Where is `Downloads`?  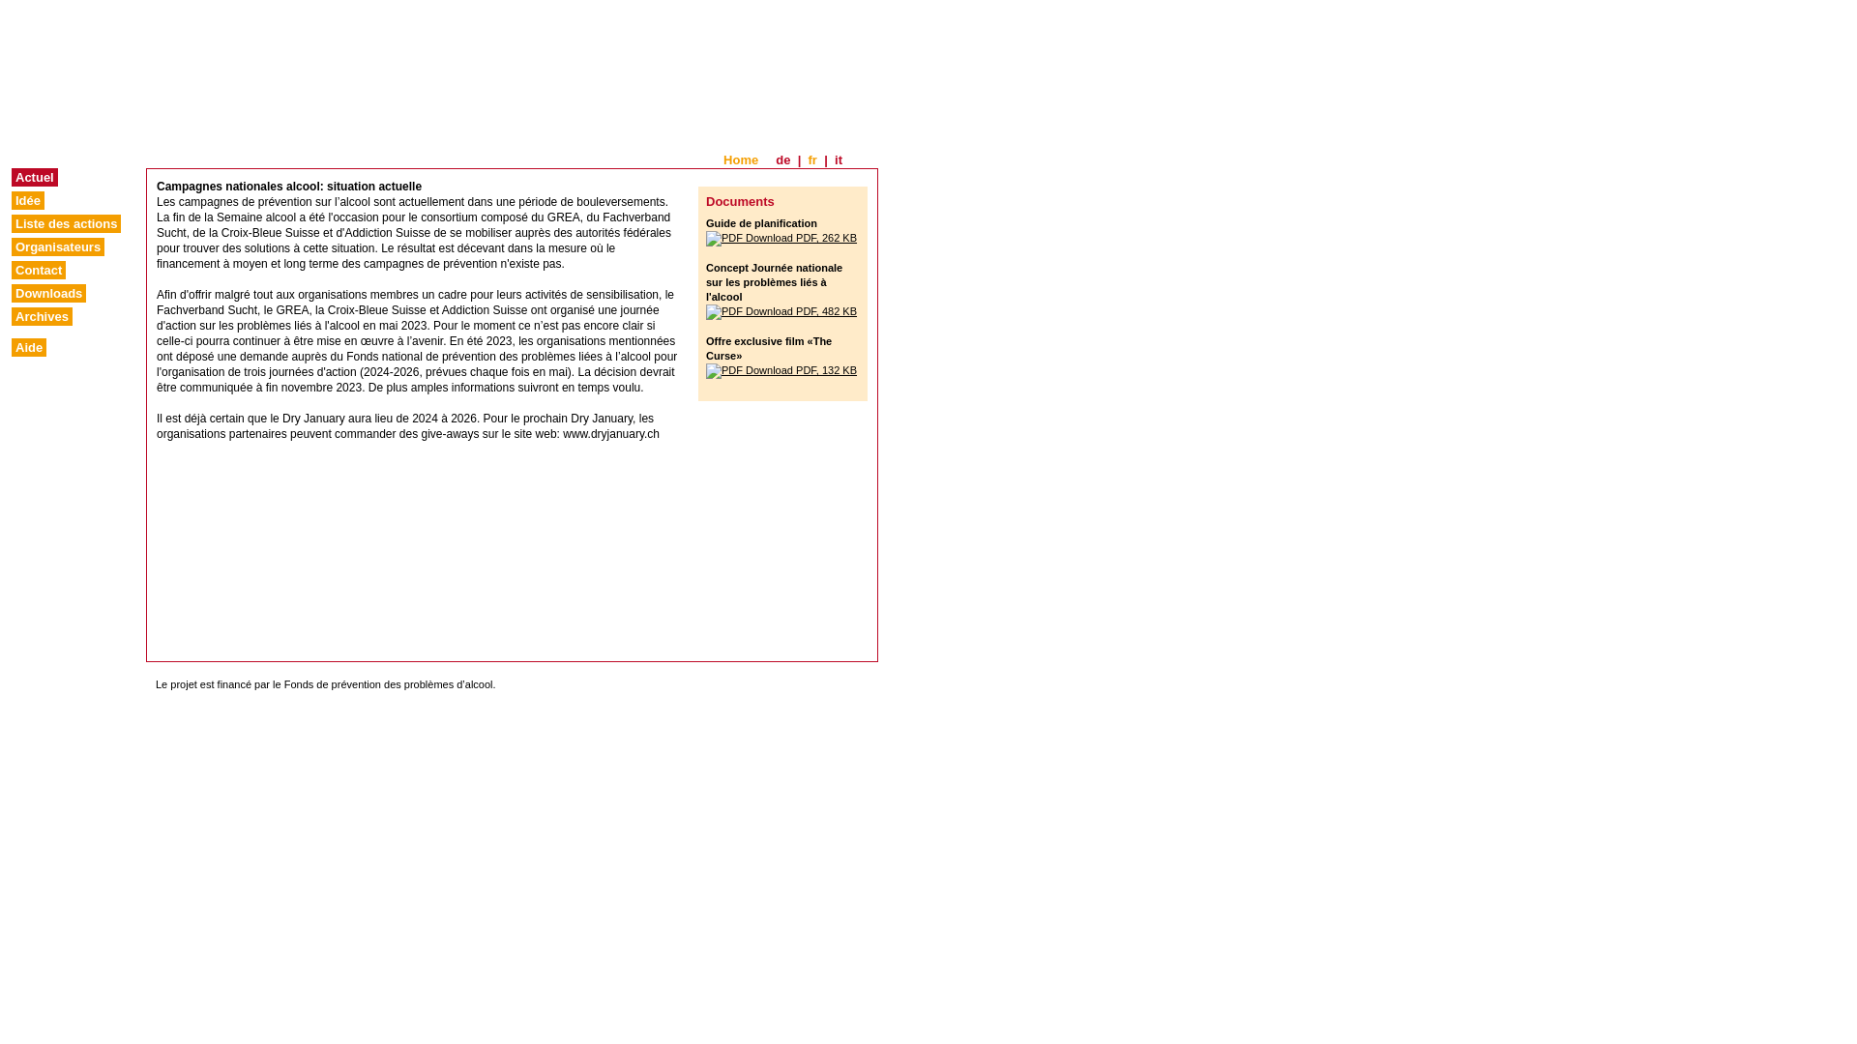
Downloads is located at coordinates (48, 294).